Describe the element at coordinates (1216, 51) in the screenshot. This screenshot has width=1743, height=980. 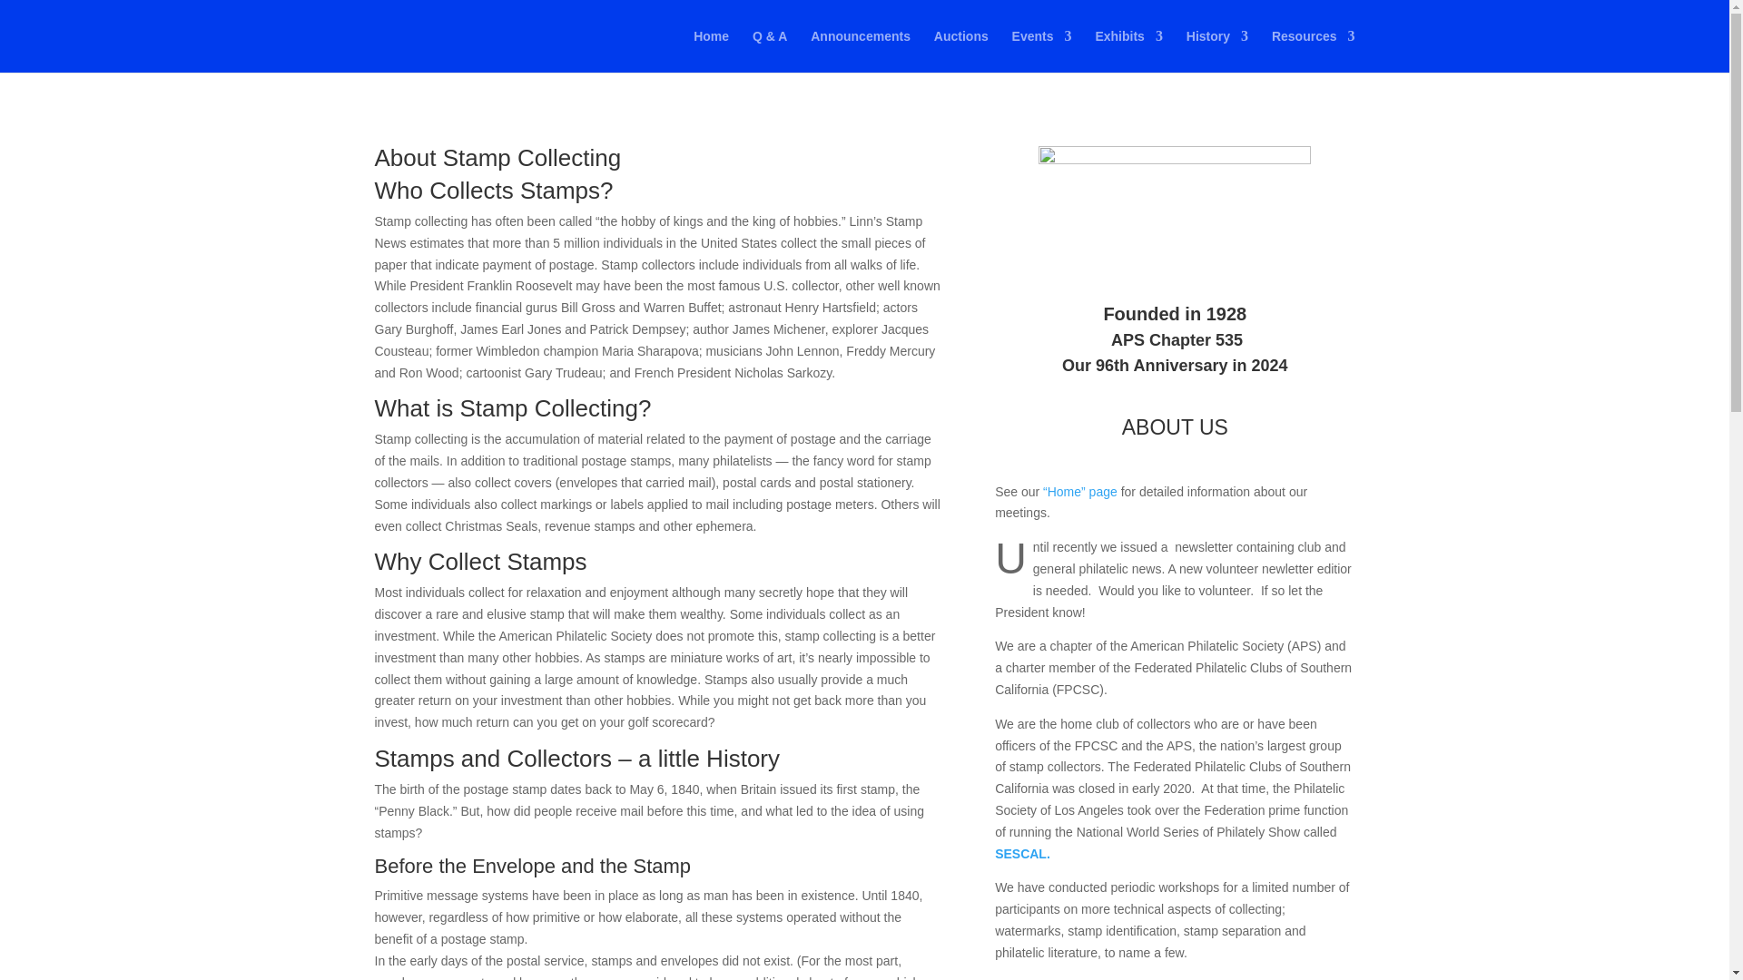
I see `History` at that location.